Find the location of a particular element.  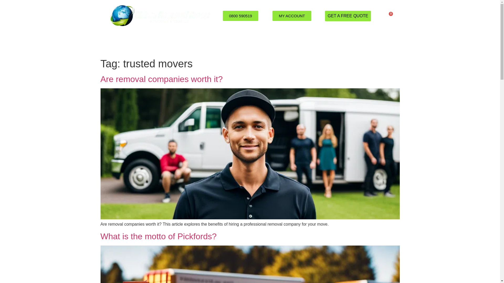

Storage is located at coordinates (274, 43).